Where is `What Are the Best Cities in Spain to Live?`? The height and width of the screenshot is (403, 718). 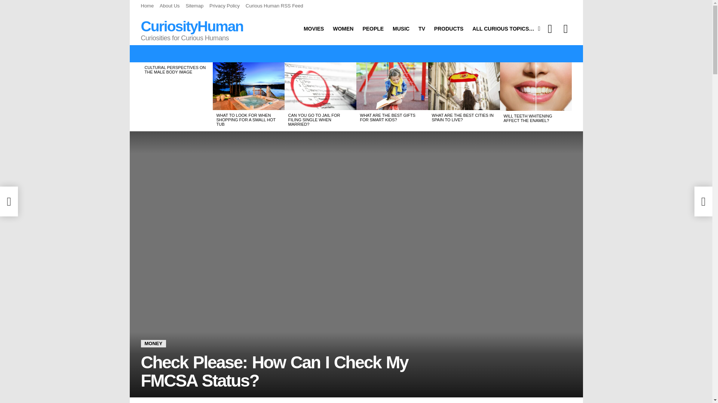 What Are the Best Cities in Spain to Live? is located at coordinates (464, 86).